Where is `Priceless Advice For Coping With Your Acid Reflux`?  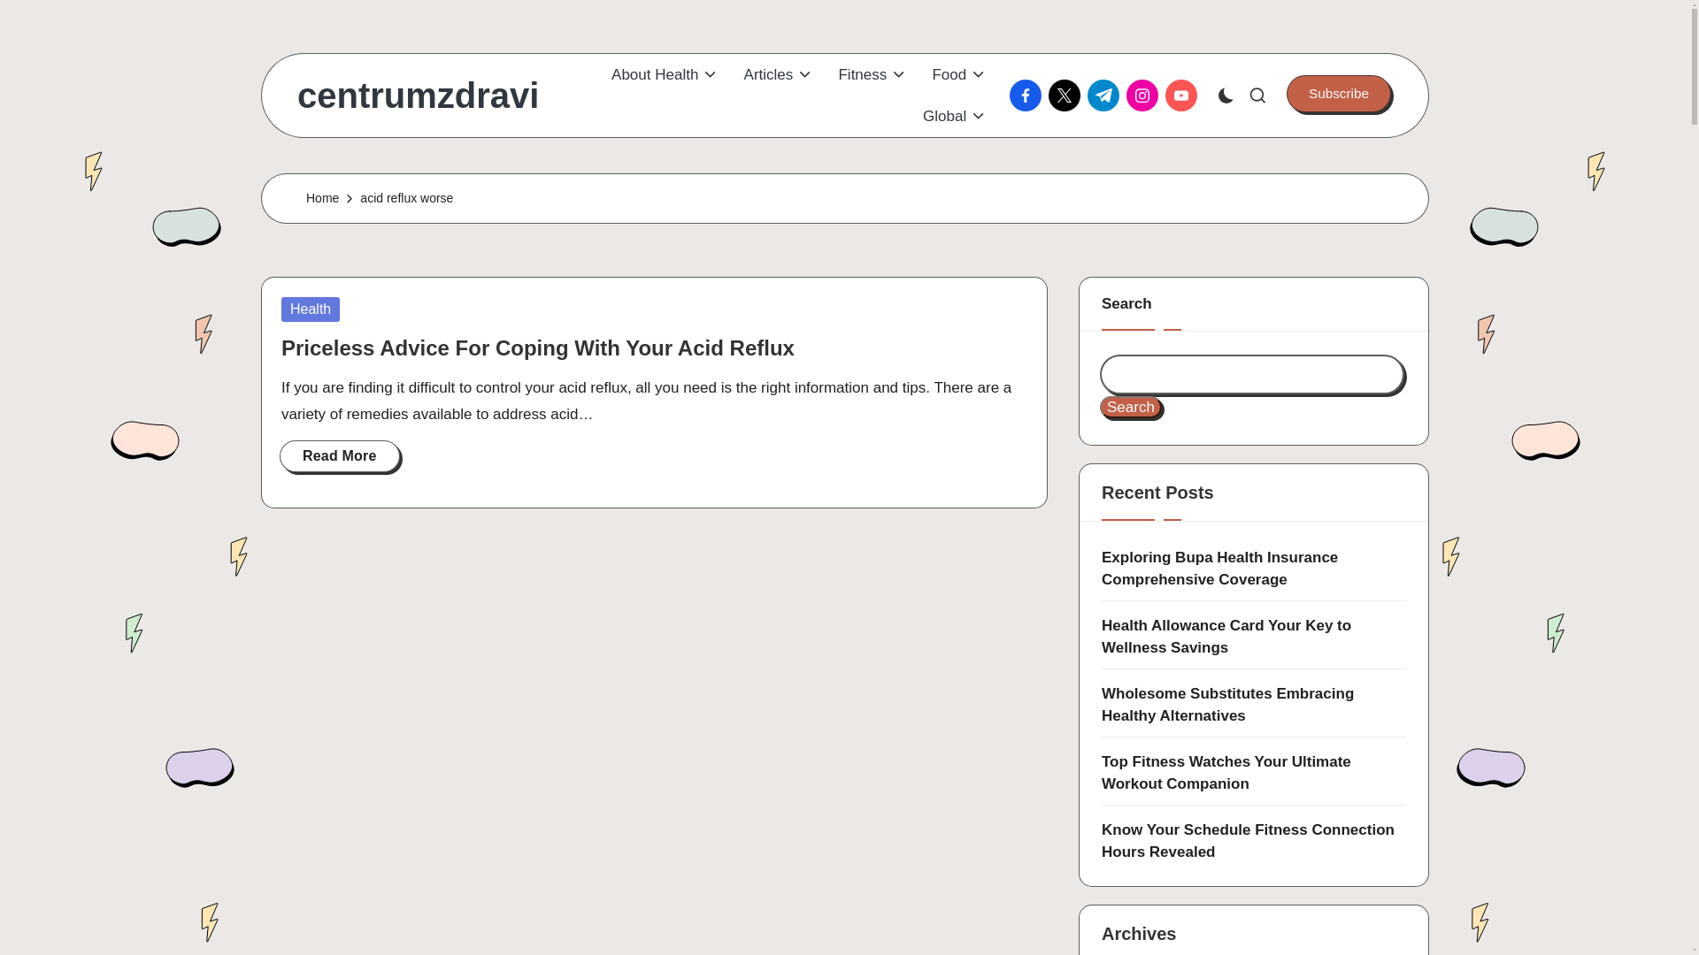 Priceless Advice For Coping With Your Acid Reflux is located at coordinates (538, 348).